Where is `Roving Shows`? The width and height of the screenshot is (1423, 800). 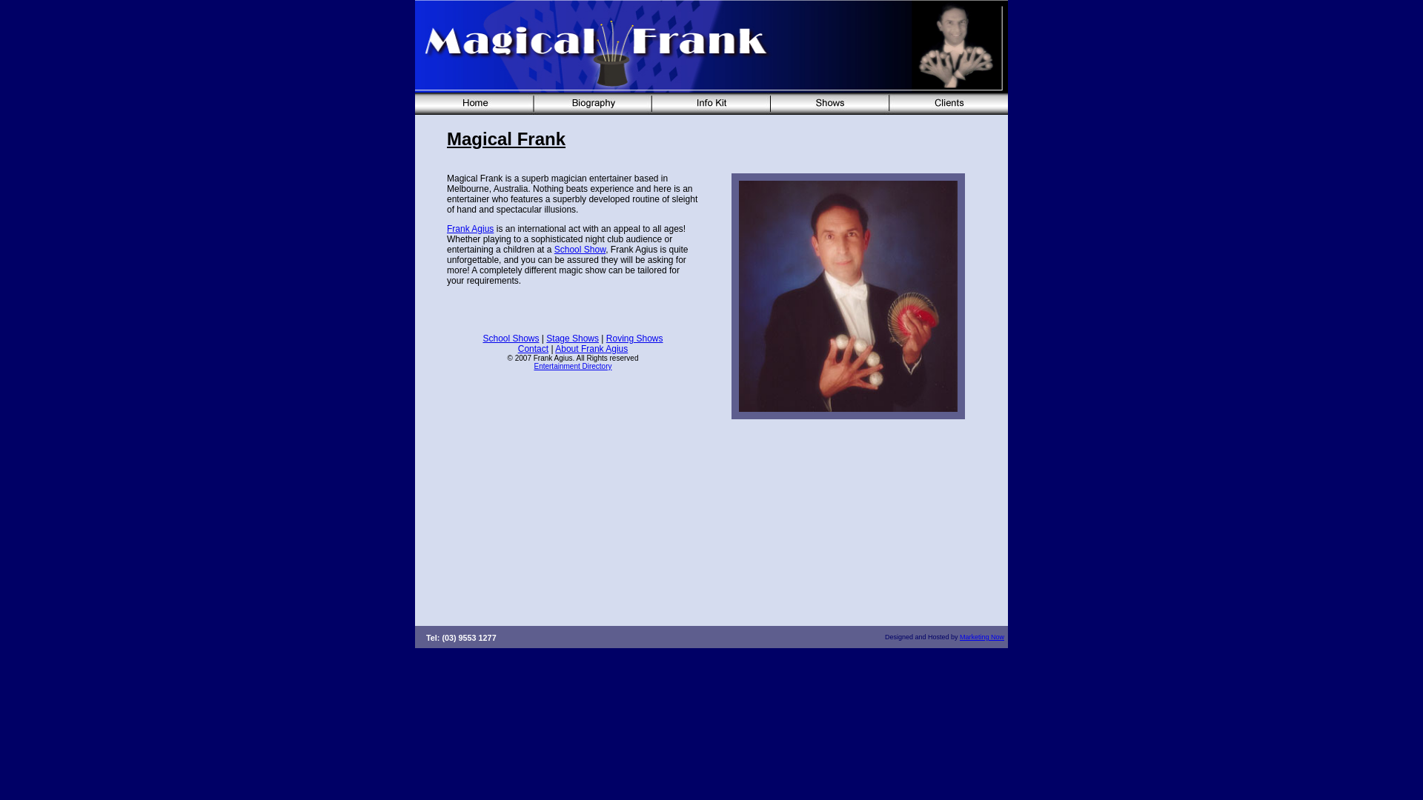 Roving Shows is located at coordinates (634, 339).